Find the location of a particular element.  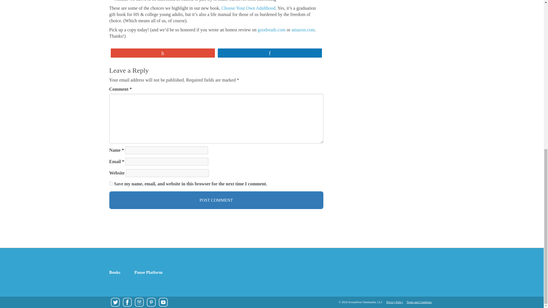

goodreads.com is located at coordinates (271, 30).